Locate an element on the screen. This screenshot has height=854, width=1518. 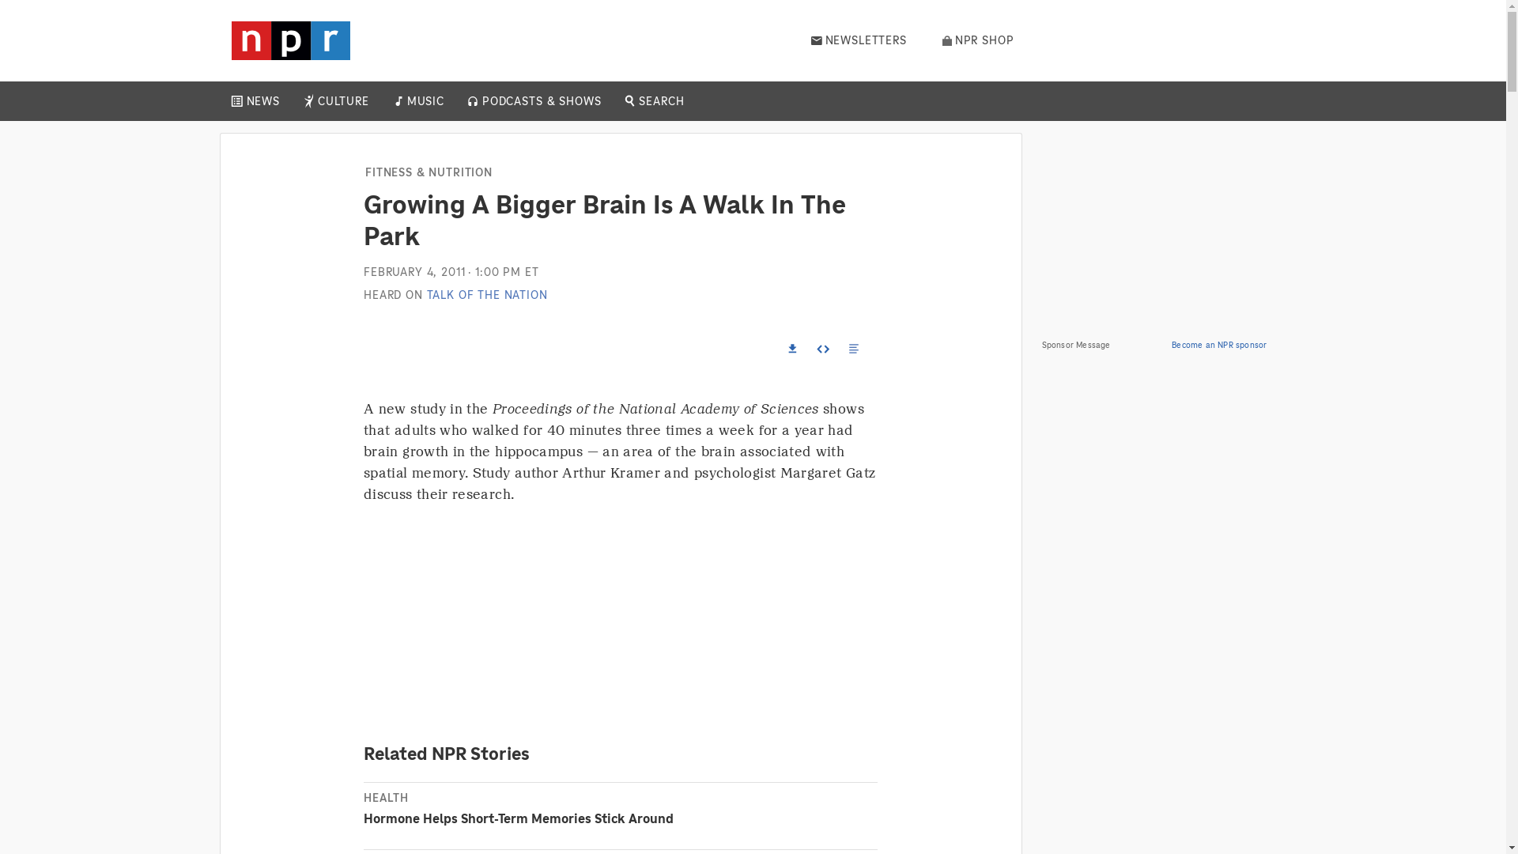
NEWS is located at coordinates (262, 101).